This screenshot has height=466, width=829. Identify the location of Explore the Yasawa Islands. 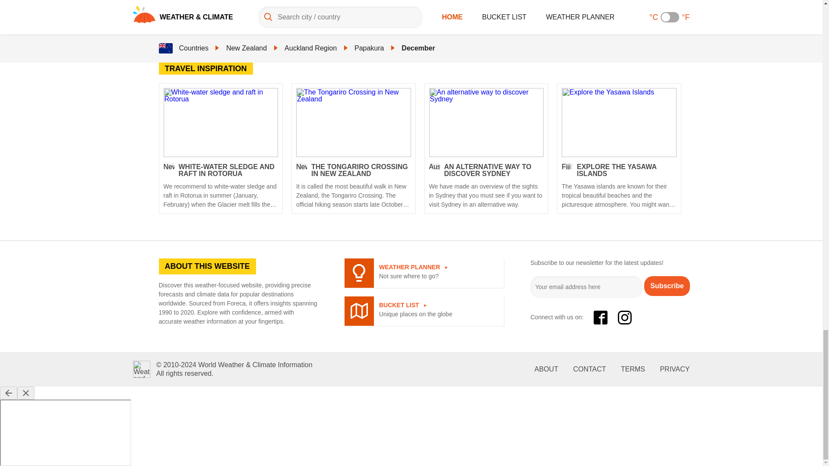
(619, 186).